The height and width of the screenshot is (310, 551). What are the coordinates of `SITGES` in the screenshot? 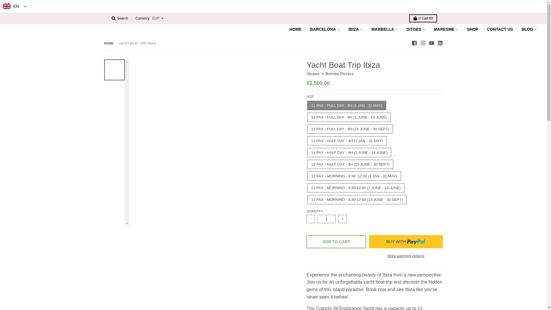 It's located at (416, 29).